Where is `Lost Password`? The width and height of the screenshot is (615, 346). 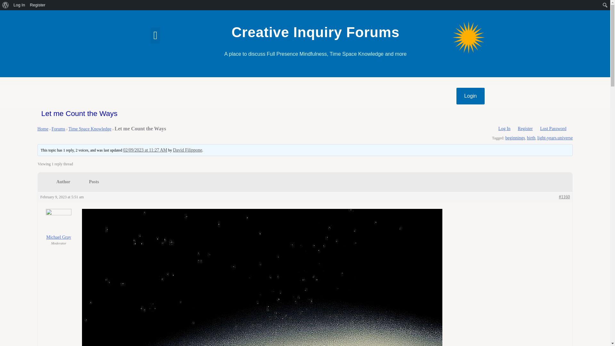
Lost Password is located at coordinates (553, 129).